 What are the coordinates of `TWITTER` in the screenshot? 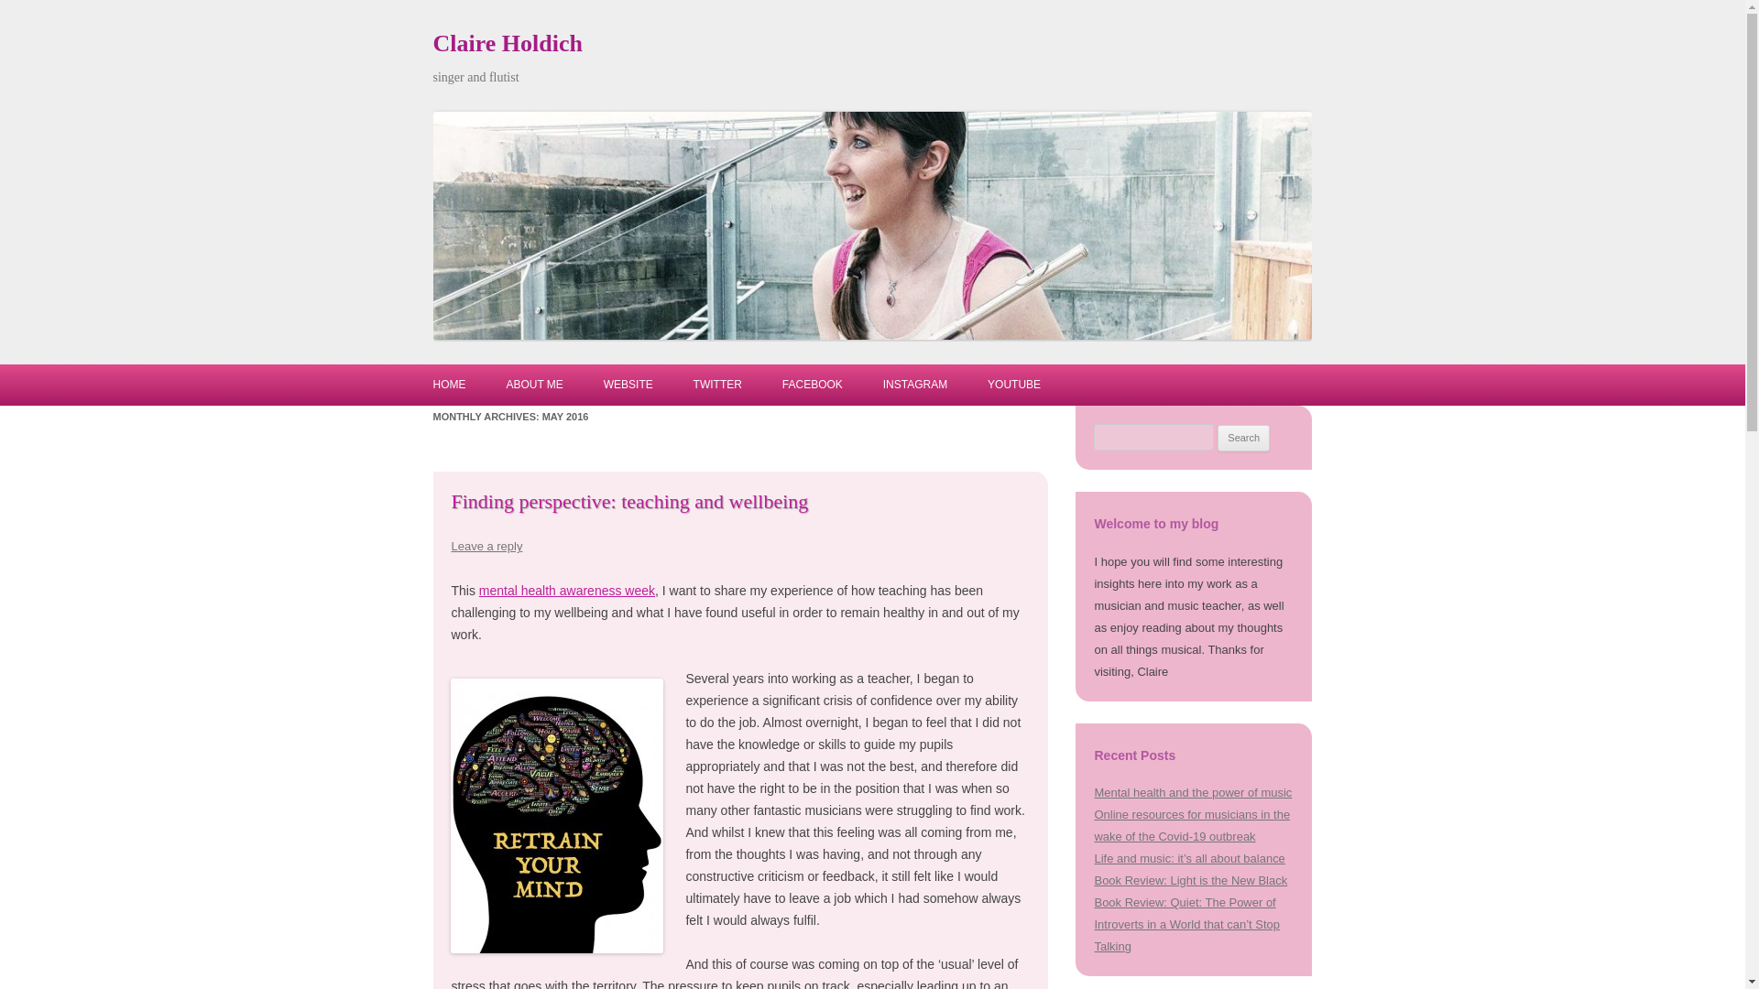 It's located at (717, 385).